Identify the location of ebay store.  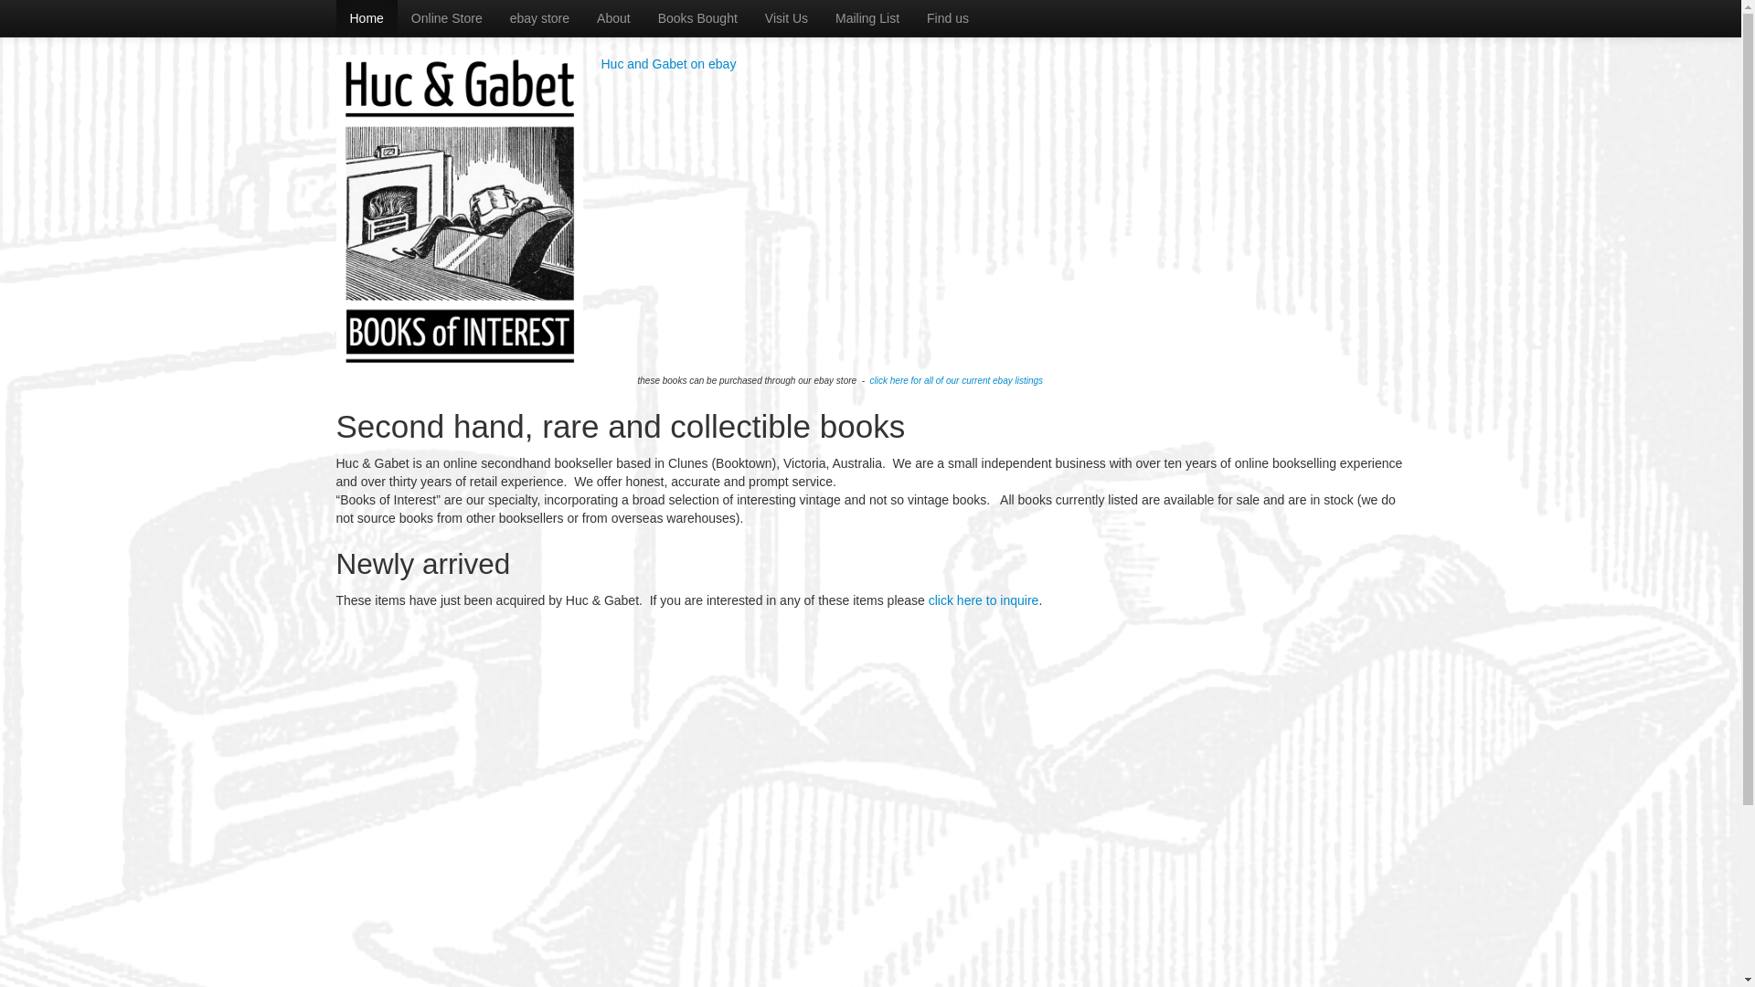
(539, 18).